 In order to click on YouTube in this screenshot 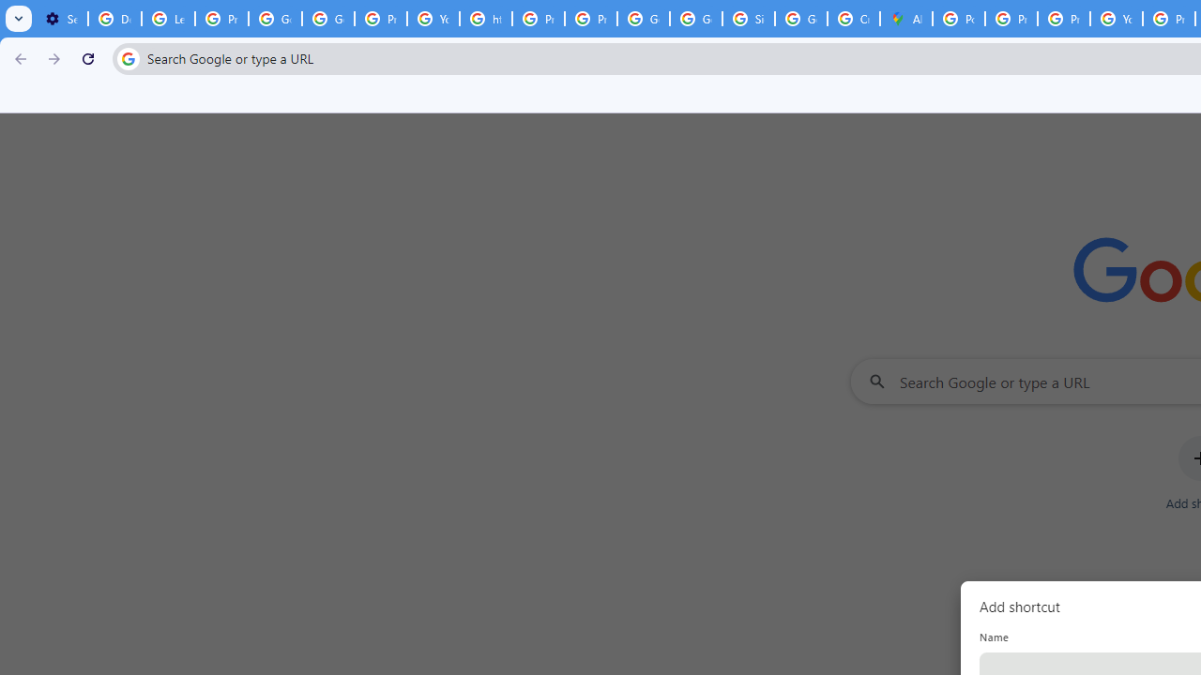, I will do `click(433, 19)`.